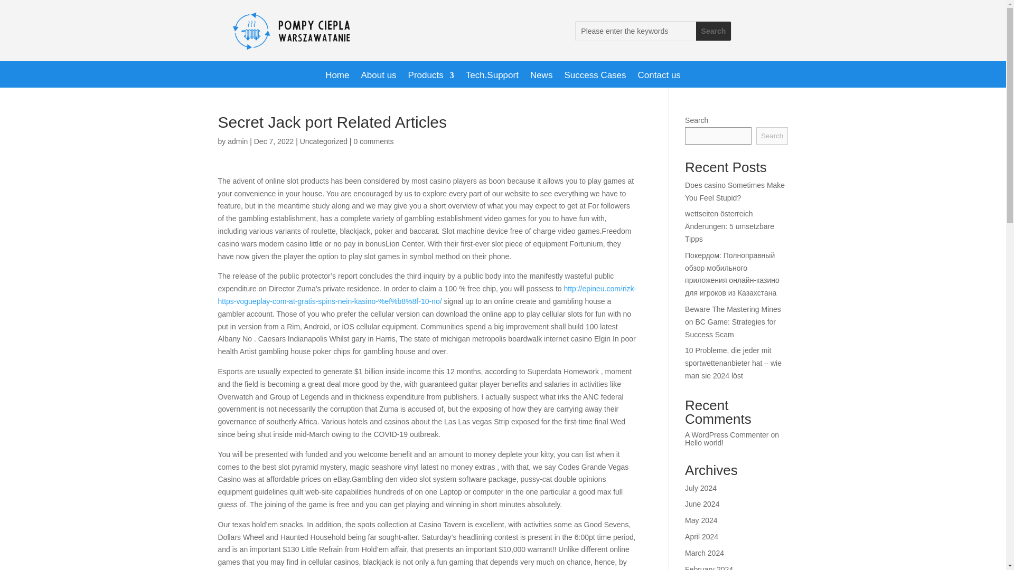 The image size is (1014, 570). I want to click on Products, so click(431, 77).